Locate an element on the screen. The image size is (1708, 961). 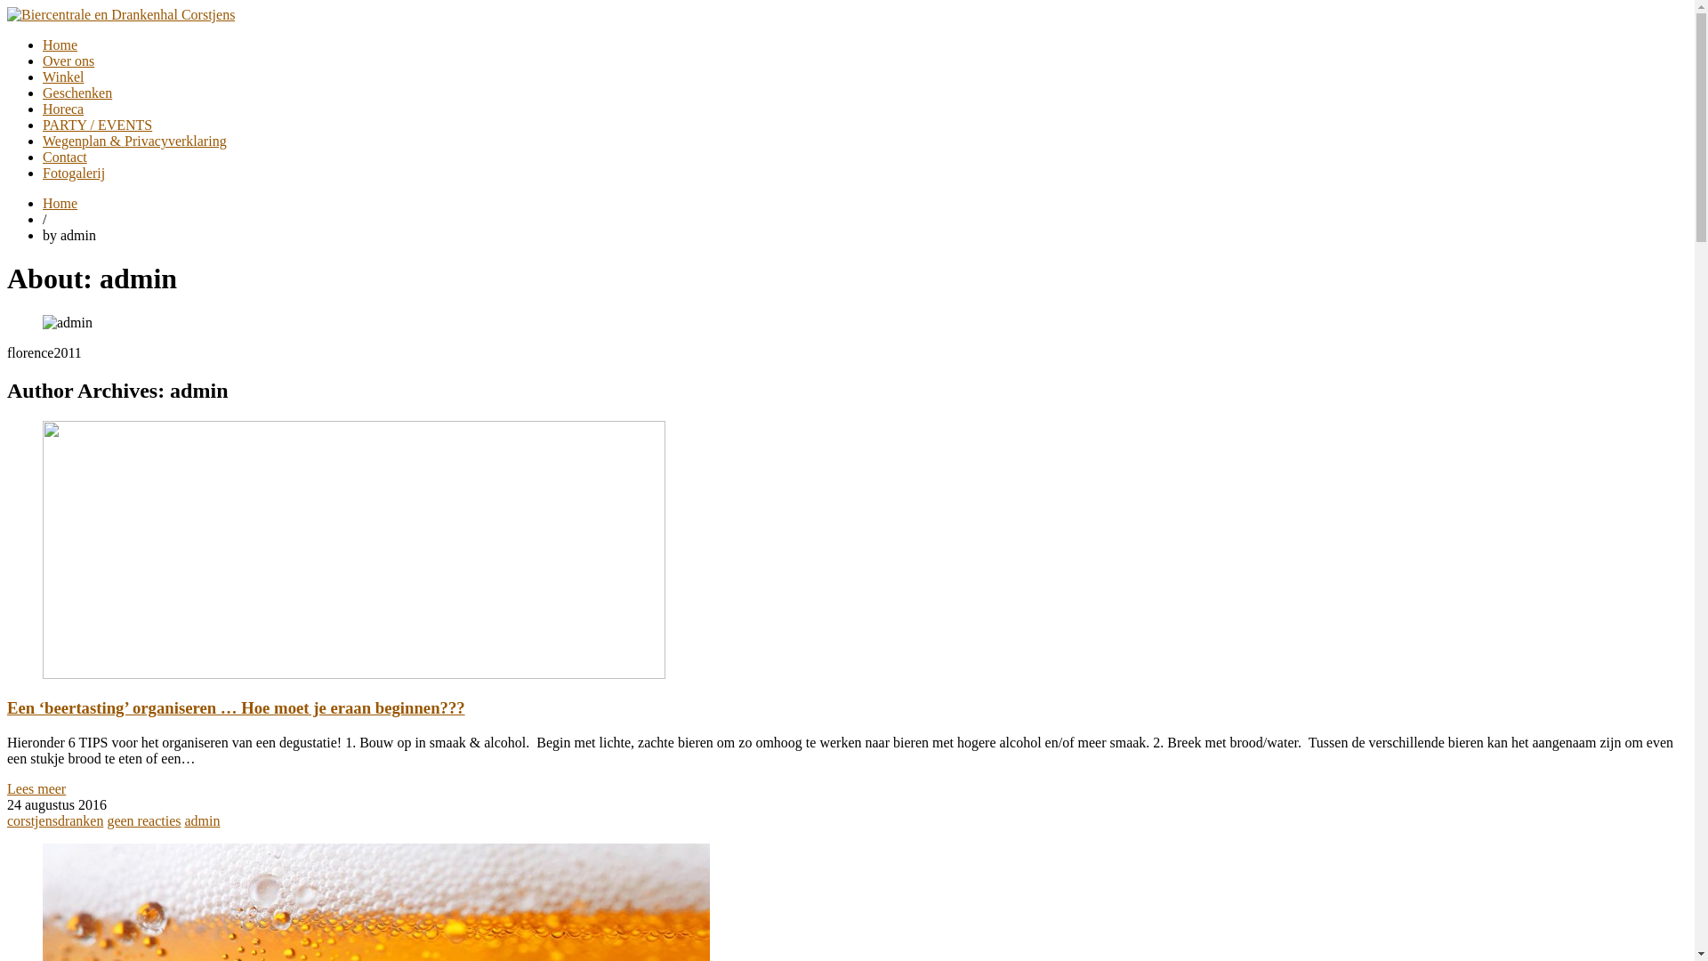
admin is located at coordinates (201, 820).